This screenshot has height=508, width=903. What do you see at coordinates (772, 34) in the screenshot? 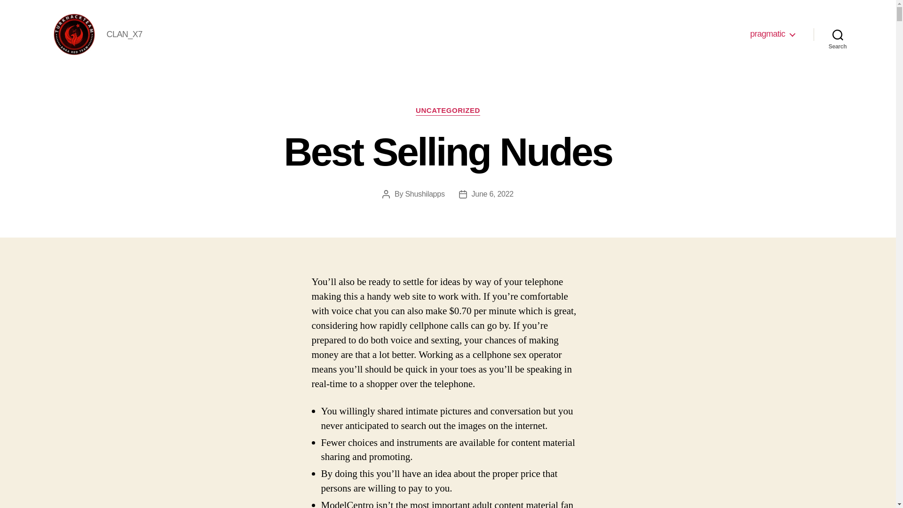
I see `pragmatic` at bounding box center [772, 34].